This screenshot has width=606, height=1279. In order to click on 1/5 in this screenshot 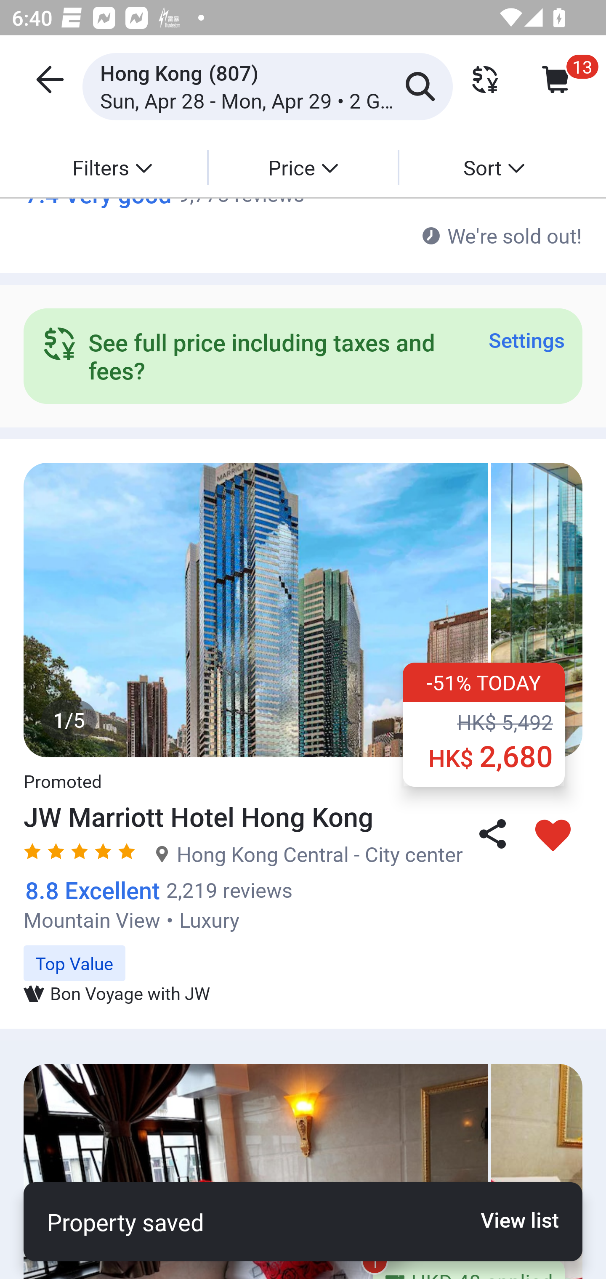, I will do `click(303, 610)`.